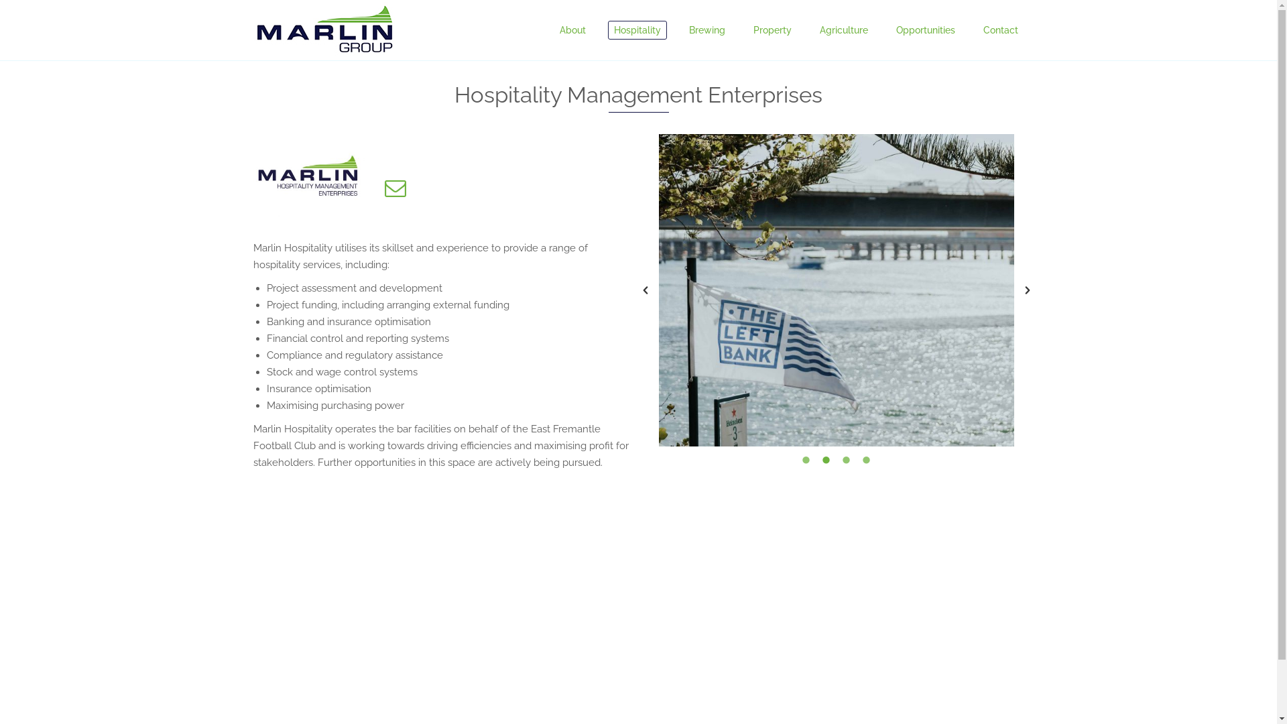  Describe the element at coordinates (572, 30) in the screenshot. I see `About` at that location.